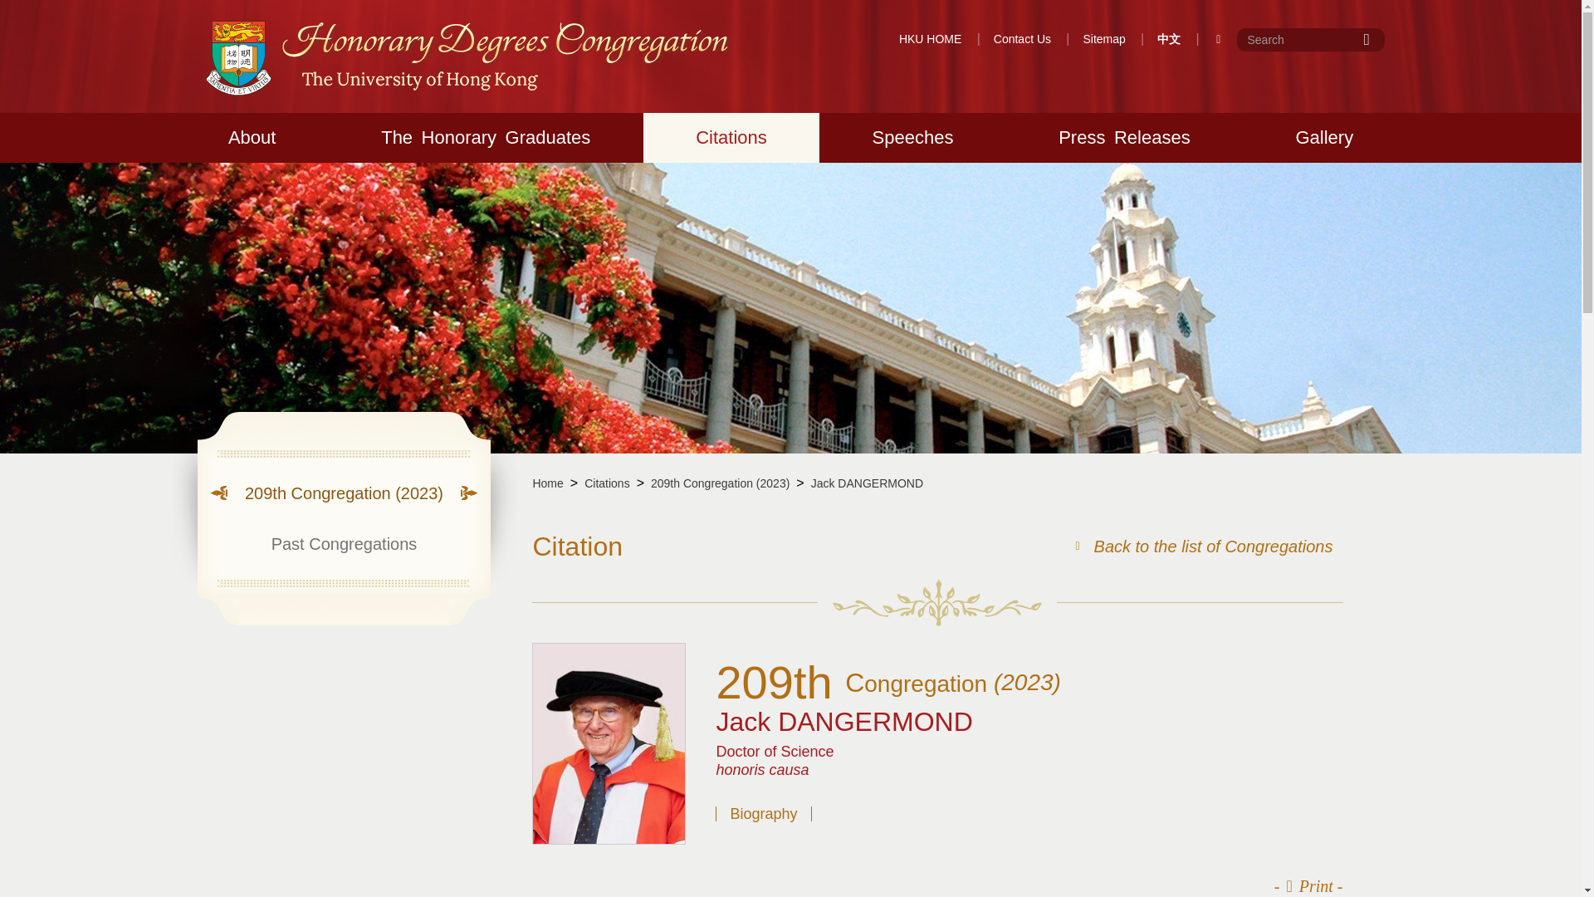 This screenshot has height=897, width=1594. What do you see at coordinates (486, 138) in the screenshot?
I see `The Honorary Graduates` at bounding box center [486, 138].